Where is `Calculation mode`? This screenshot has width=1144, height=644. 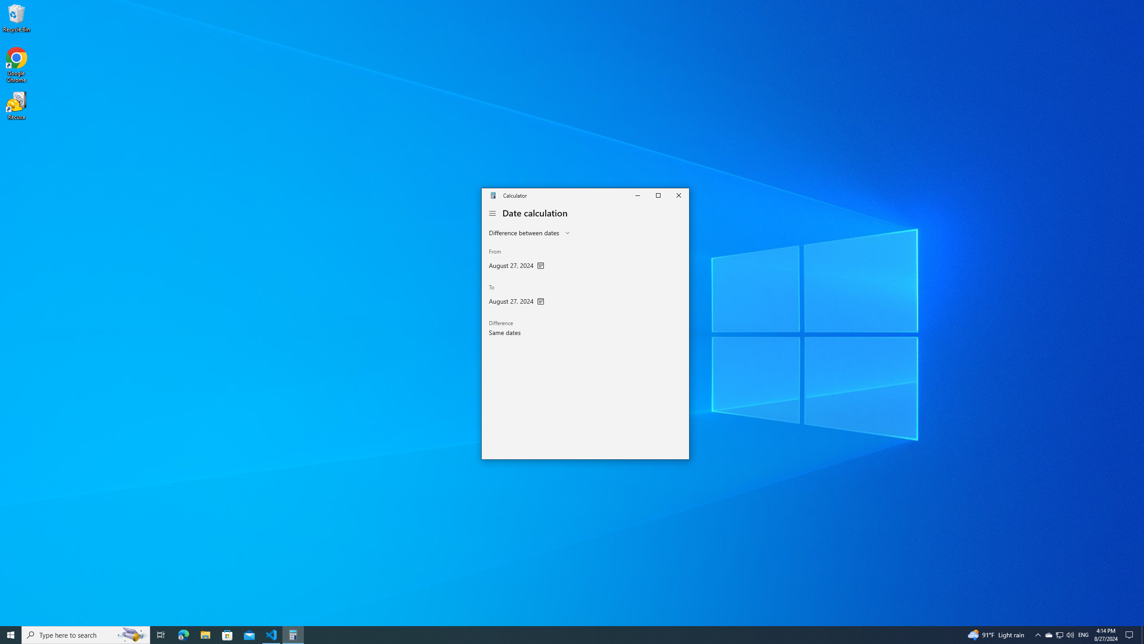 Calculation mode is located at coordinates (529, 233).